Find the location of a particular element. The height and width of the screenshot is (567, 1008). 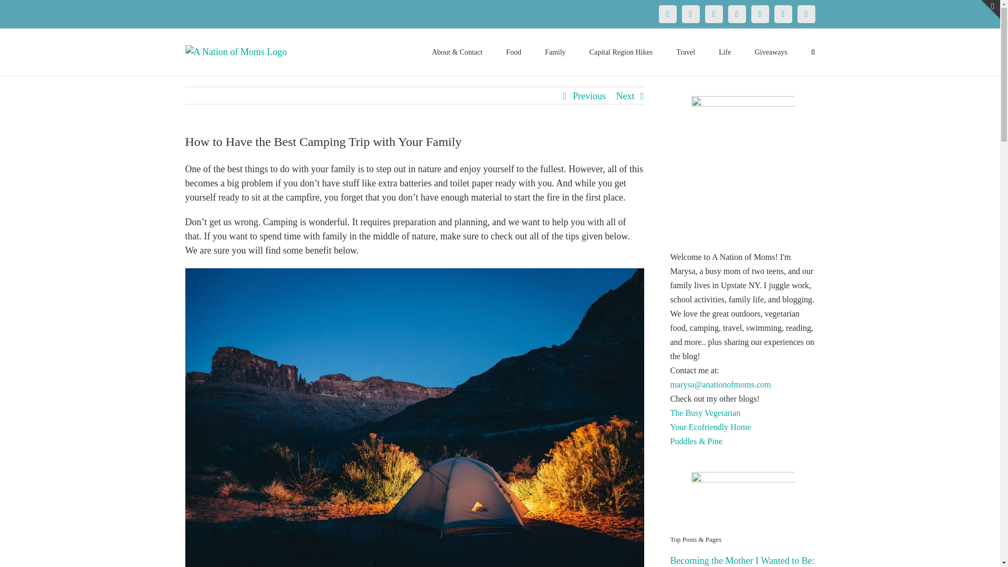

Capital Region Hikes is located at coordinates (622, 51).